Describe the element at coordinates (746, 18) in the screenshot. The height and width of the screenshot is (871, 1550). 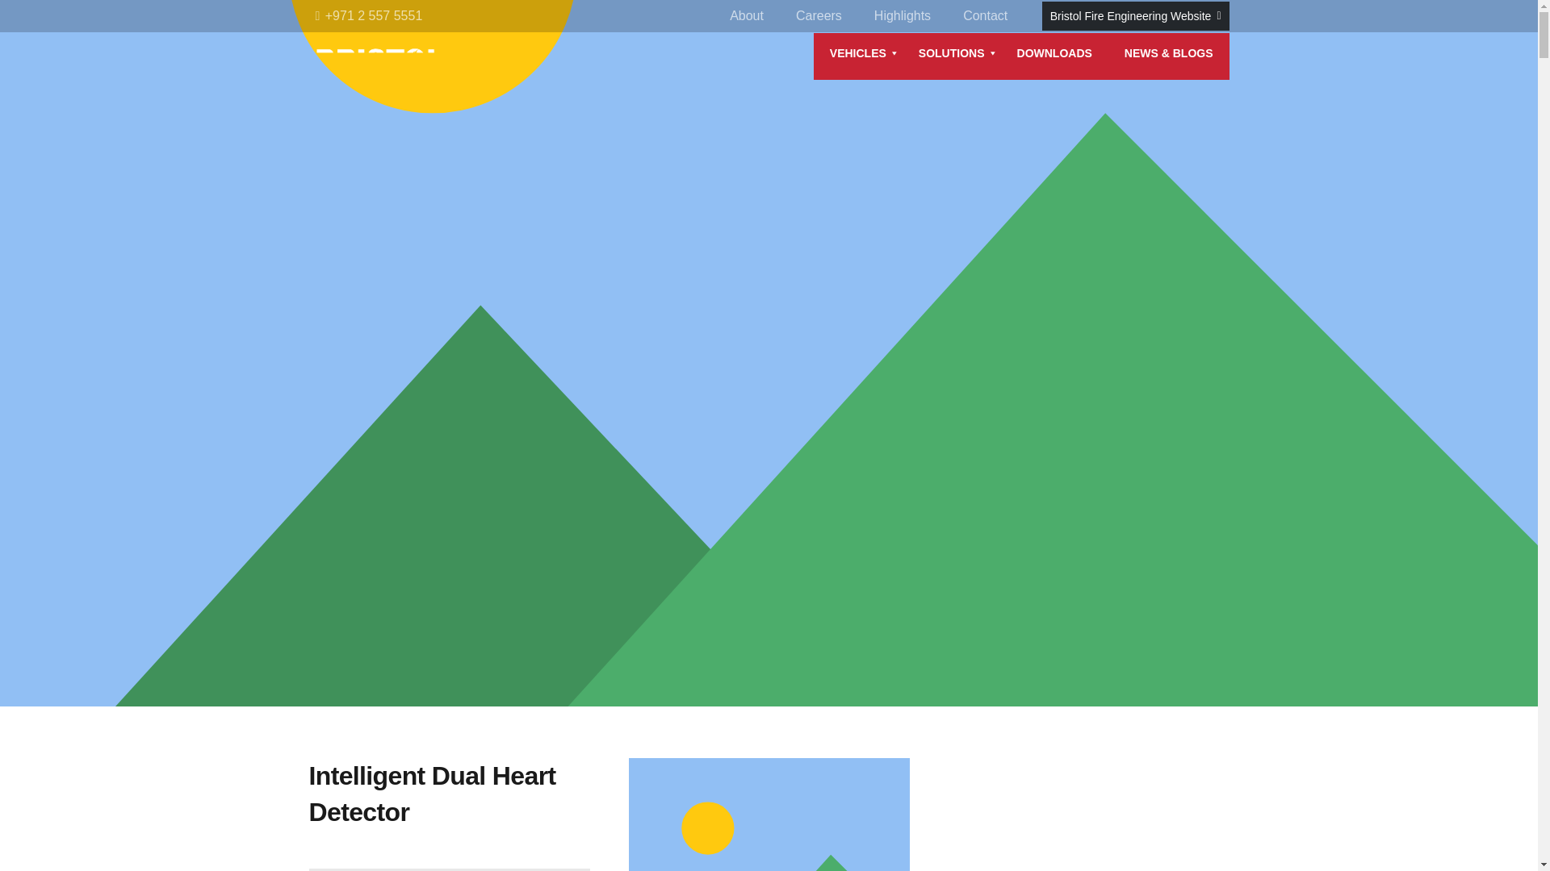
I see `About` at that location.